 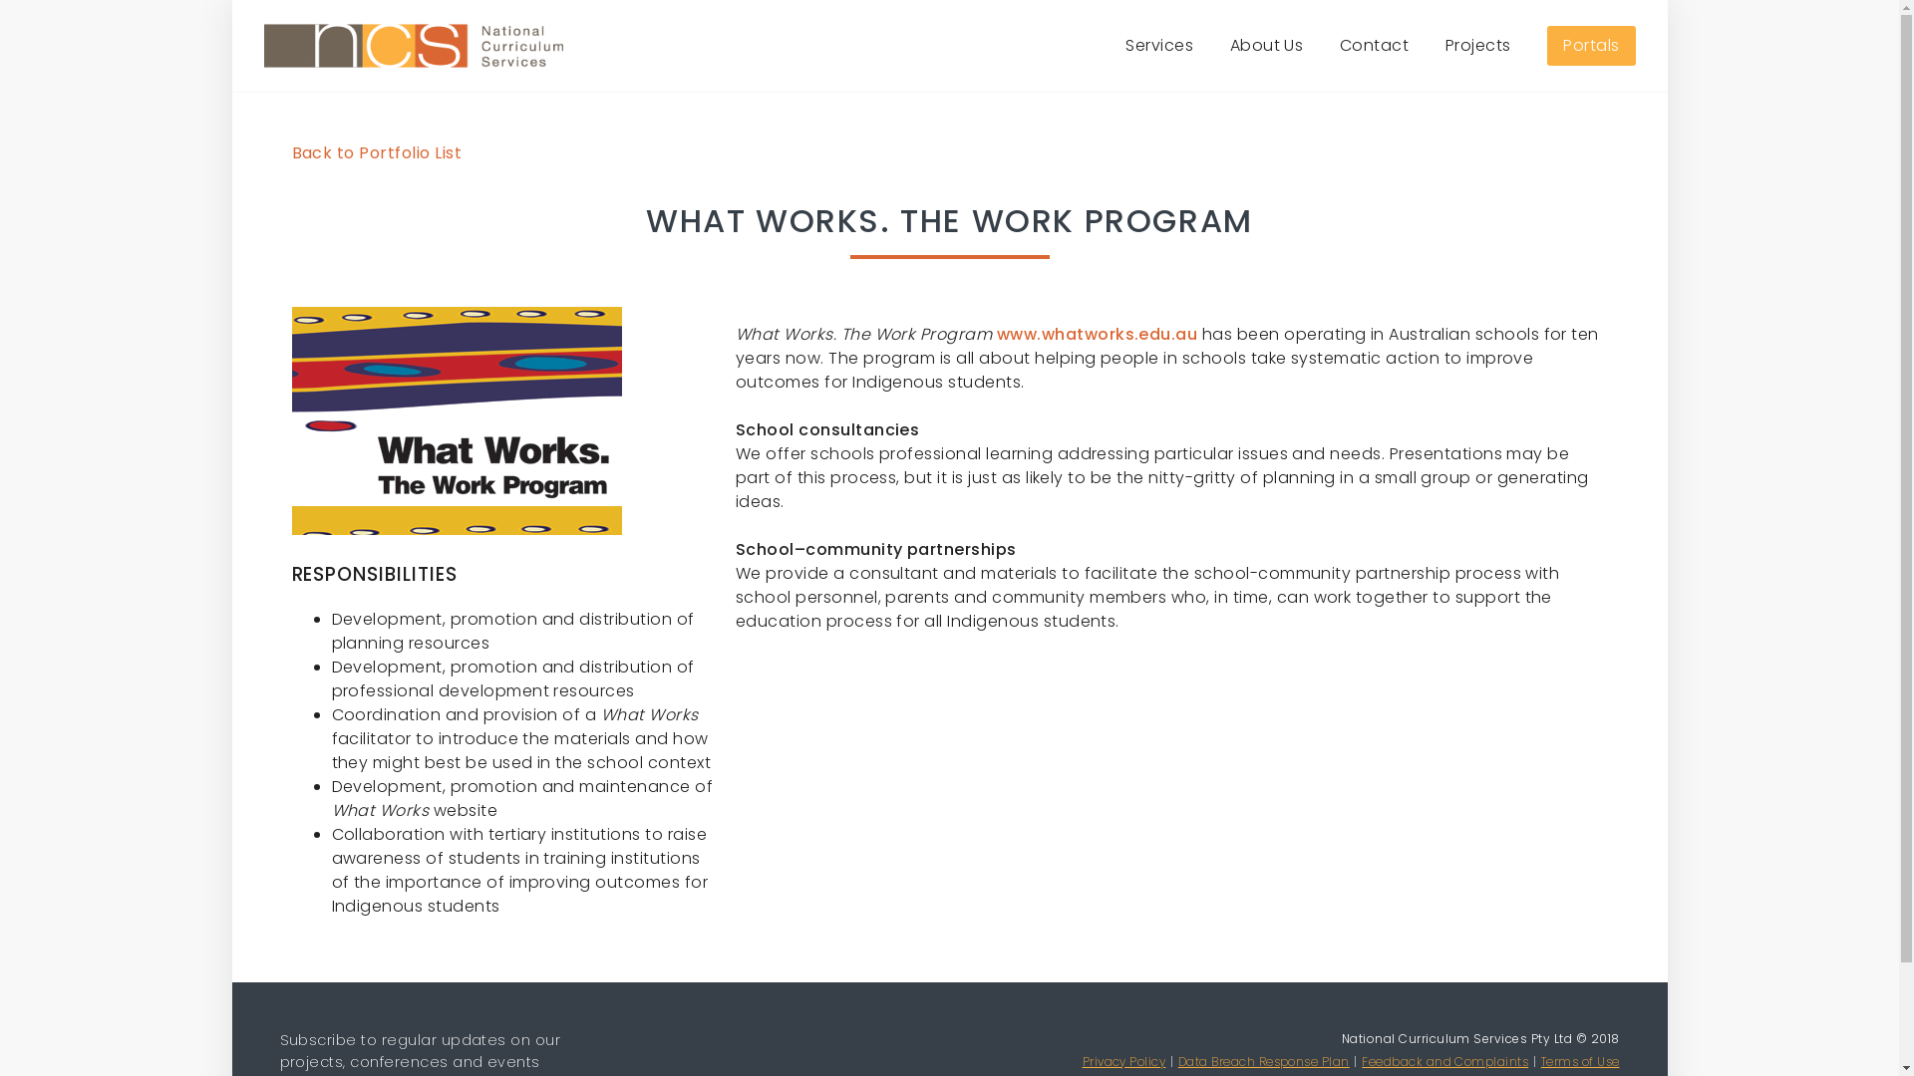 What do you see at coordinates (1098, 335) in the screenshot?
I see `www.whatworks.edu.au` at bounding box center [1098, 335].